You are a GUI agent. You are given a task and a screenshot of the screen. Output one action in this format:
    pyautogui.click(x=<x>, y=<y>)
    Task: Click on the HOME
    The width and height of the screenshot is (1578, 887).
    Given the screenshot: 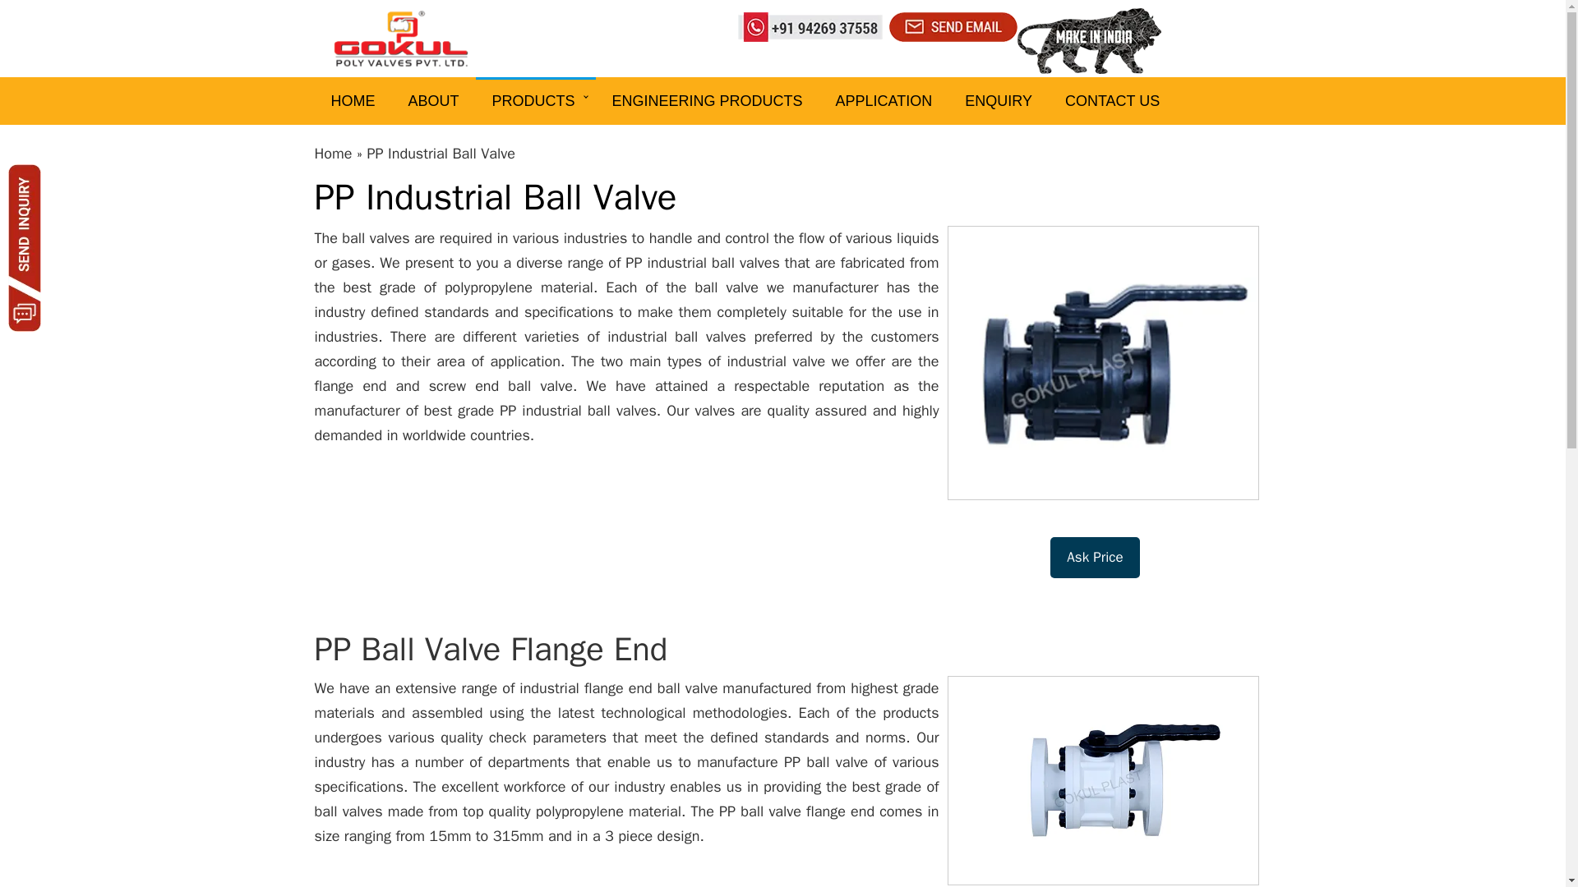 What is the action you would take?
    pyautogui.click(x=353, y=100)
    